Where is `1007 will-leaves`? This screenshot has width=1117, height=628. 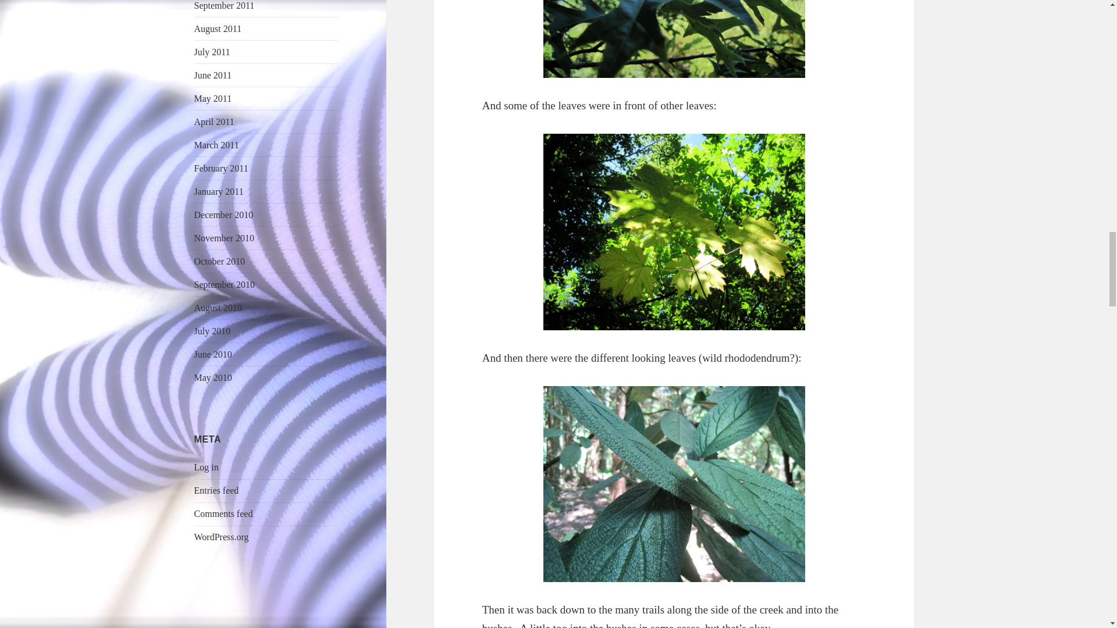 1007 will-leaves is located at coordinates (674, 484).